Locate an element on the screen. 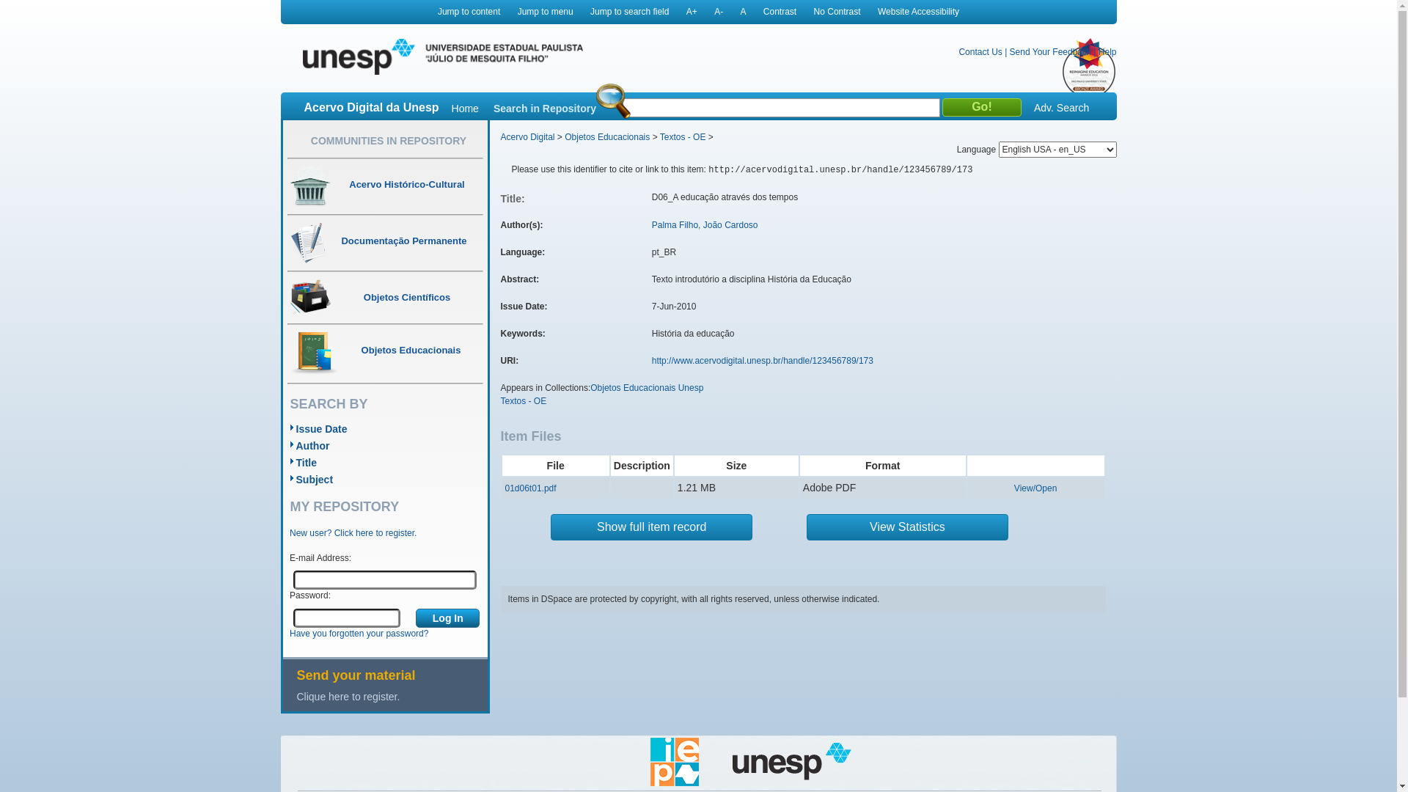 This screenshot has width=1408, height=792. Have you forgotten your password? is located at coordinates (359, 634).